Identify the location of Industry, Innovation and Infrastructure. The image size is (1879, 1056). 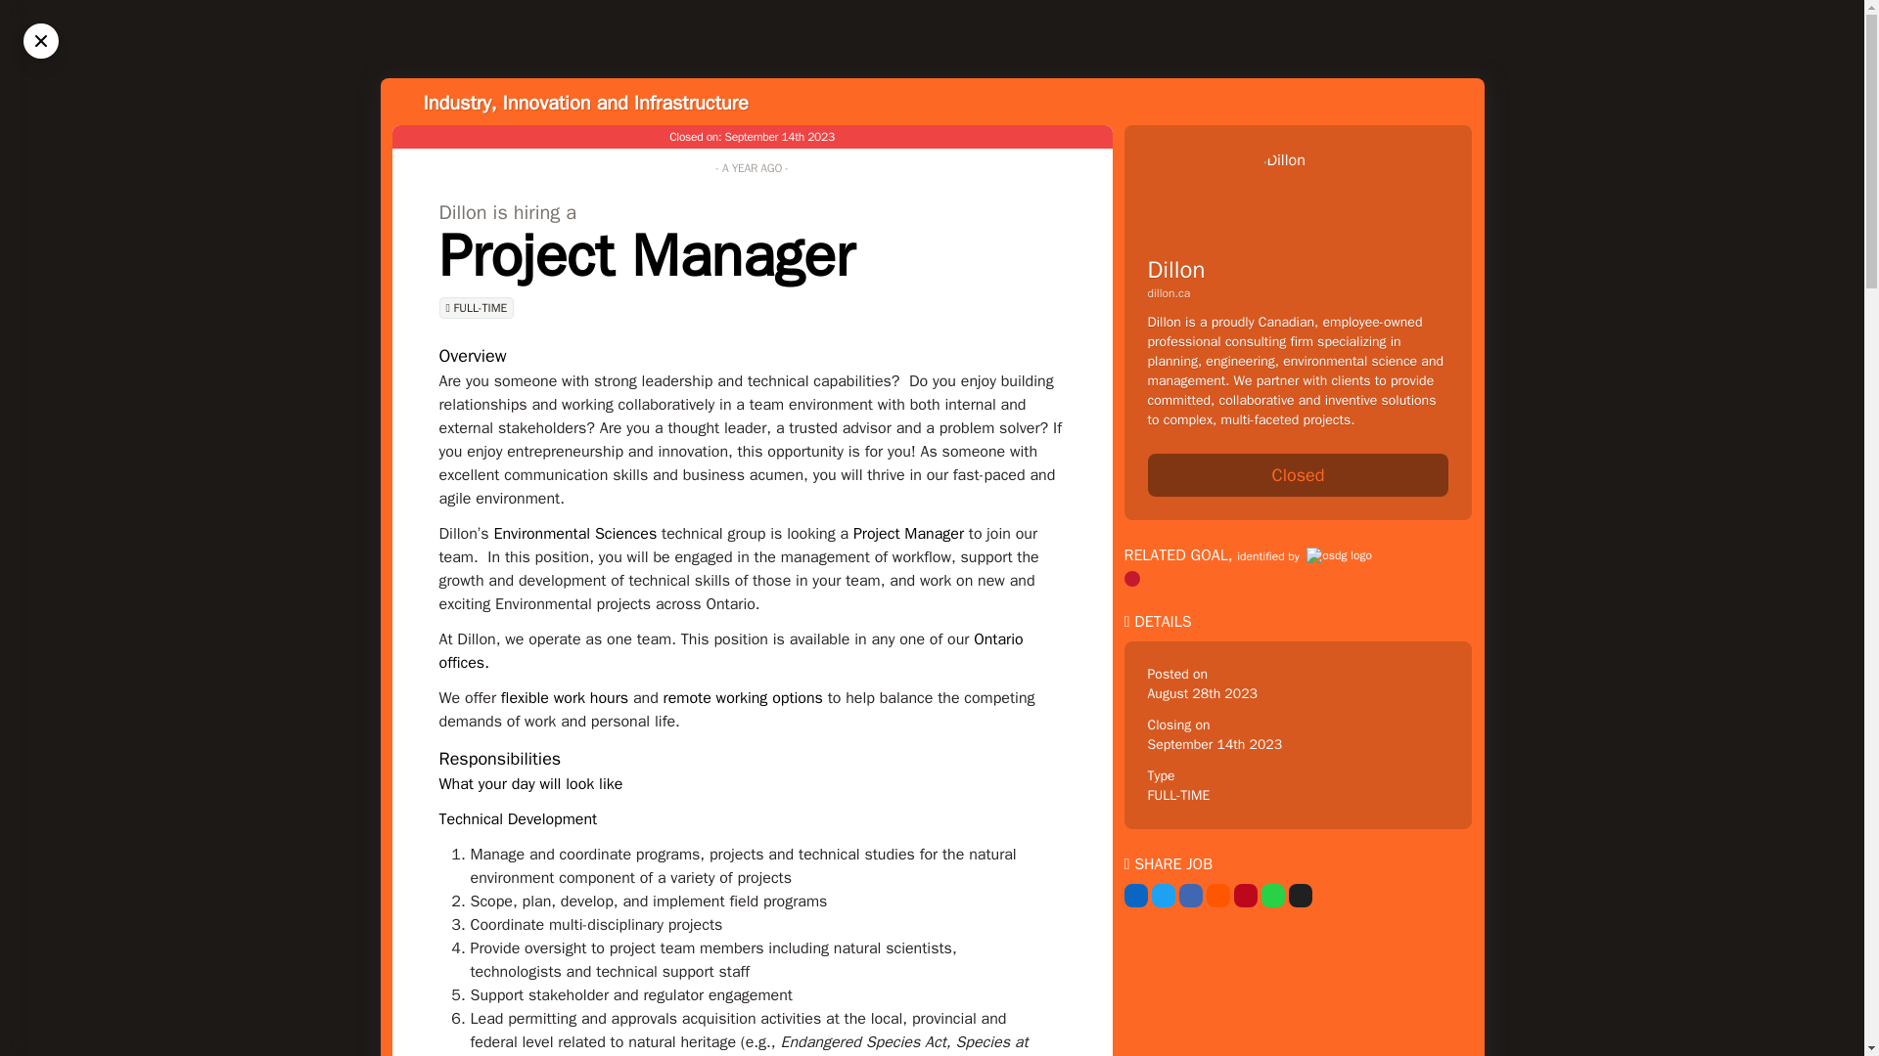
(585, 102).